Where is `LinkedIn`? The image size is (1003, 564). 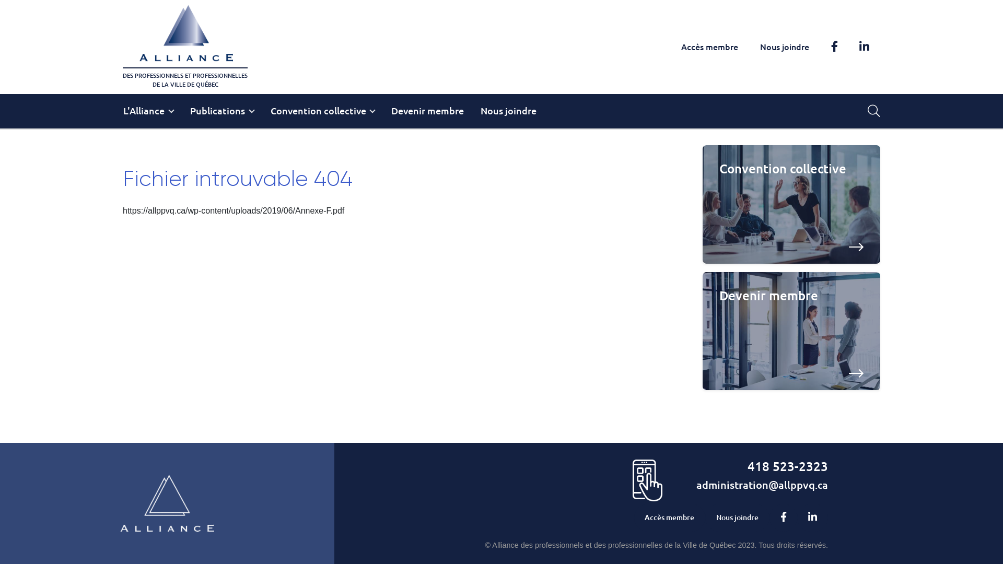
LinkedIn is located at coordinates (813, 518).